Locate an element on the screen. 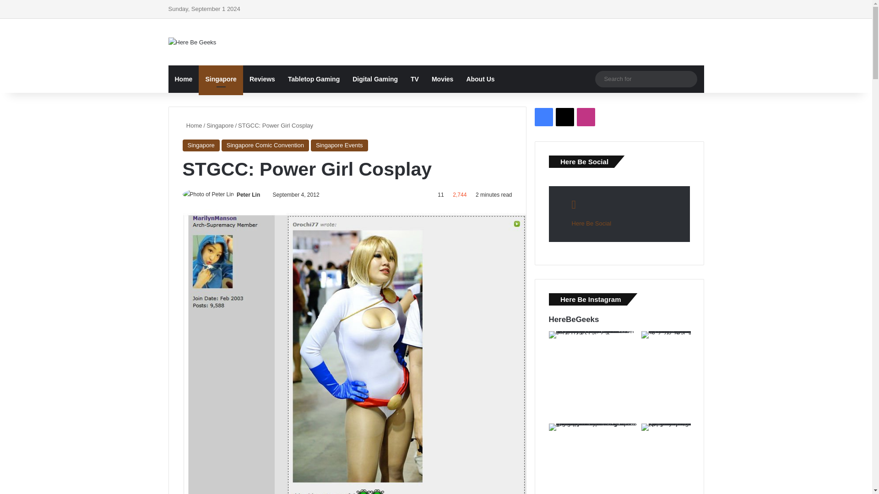  Singapore Events is located at coordinates (340, 145).